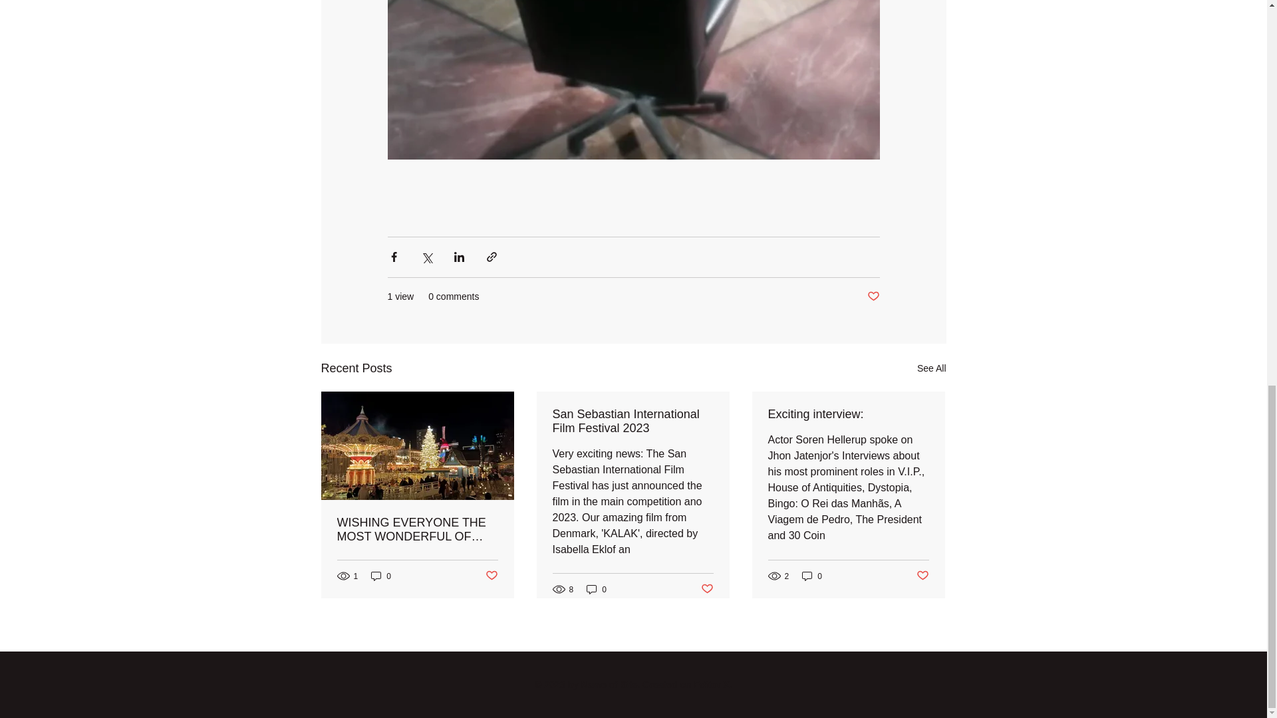  Describe the element at coordinates (923, 576) in the screenshot. I see `Post not marked as liked` at that location.